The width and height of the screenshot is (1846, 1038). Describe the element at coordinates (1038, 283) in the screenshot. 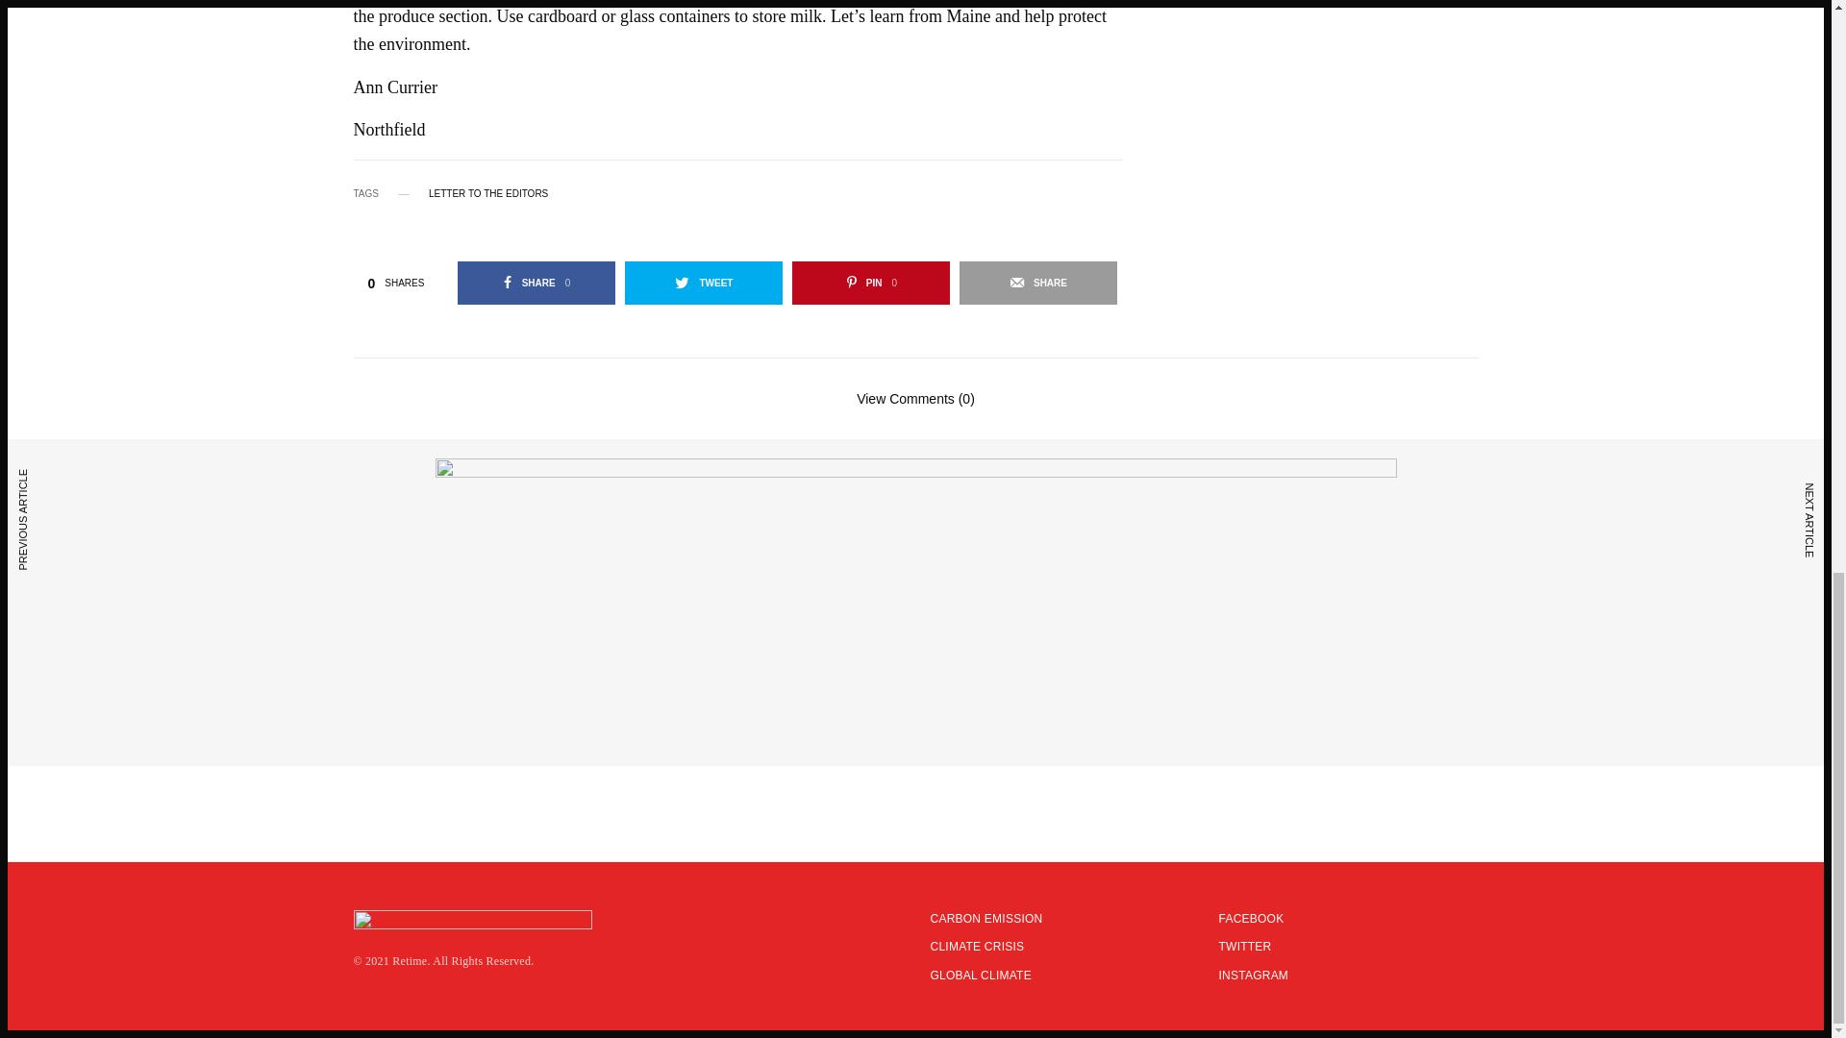

I see `TWEET` at that location.